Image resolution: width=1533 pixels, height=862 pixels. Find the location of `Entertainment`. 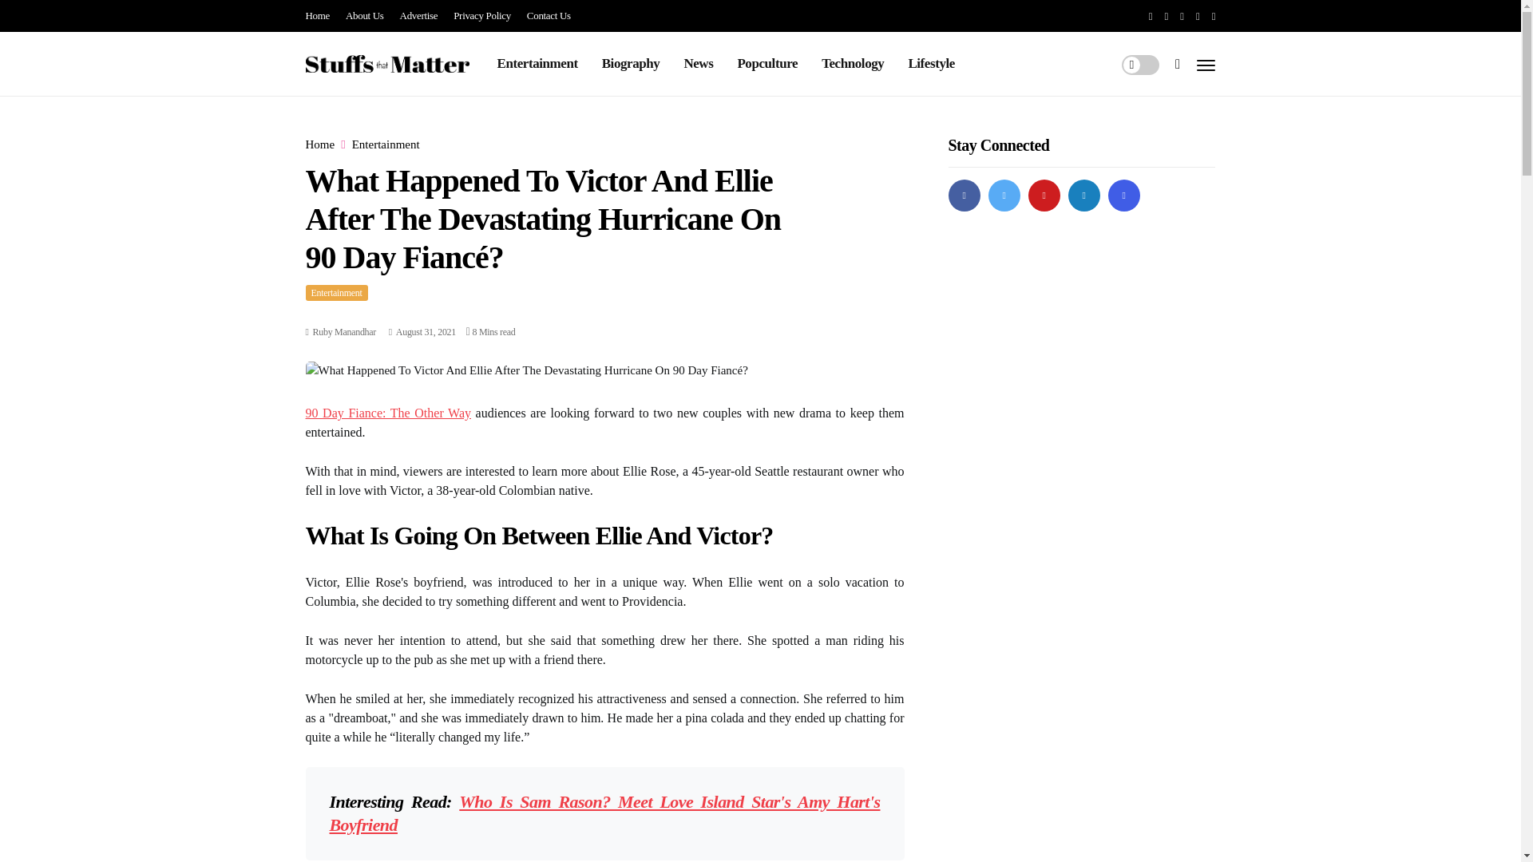

Entertainment is located at coordinates (386, 144).